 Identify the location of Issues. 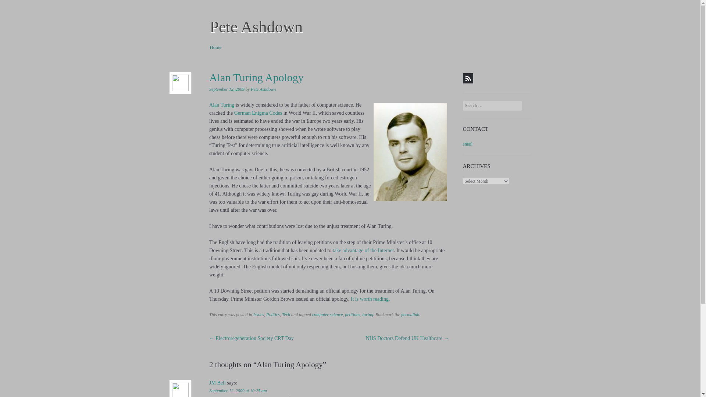
(259, 314).